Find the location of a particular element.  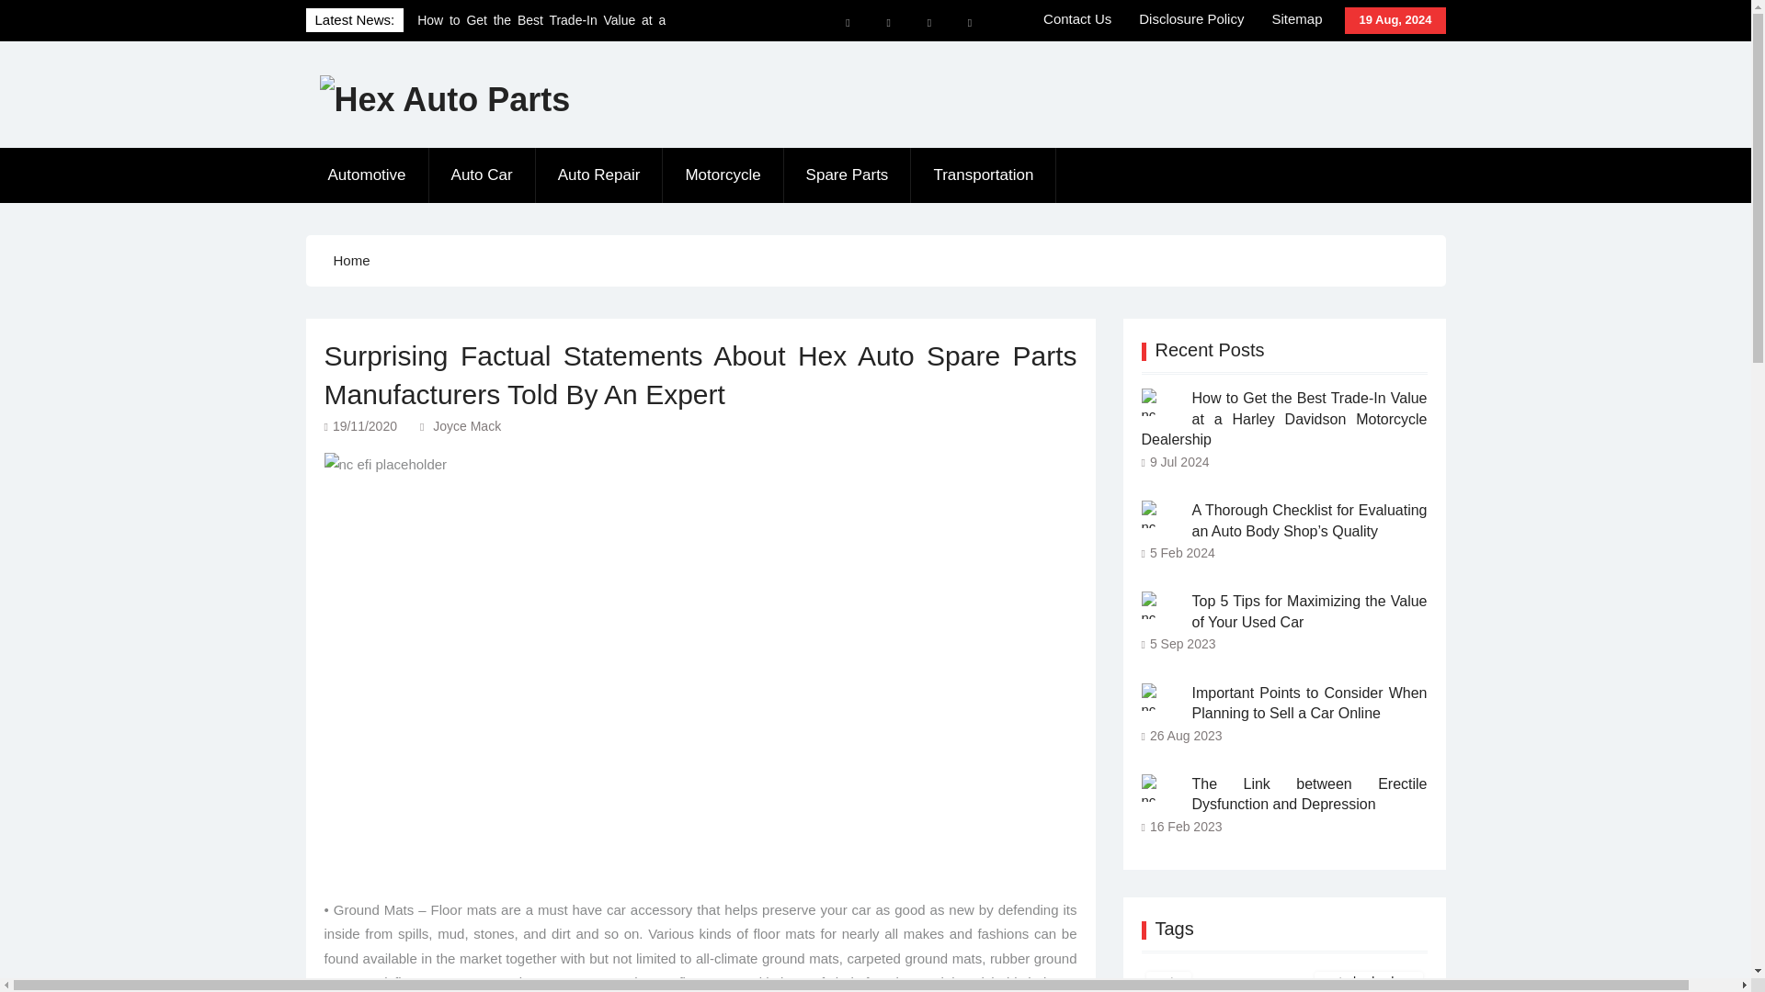

Twitter is located at coordinates (928, 23).